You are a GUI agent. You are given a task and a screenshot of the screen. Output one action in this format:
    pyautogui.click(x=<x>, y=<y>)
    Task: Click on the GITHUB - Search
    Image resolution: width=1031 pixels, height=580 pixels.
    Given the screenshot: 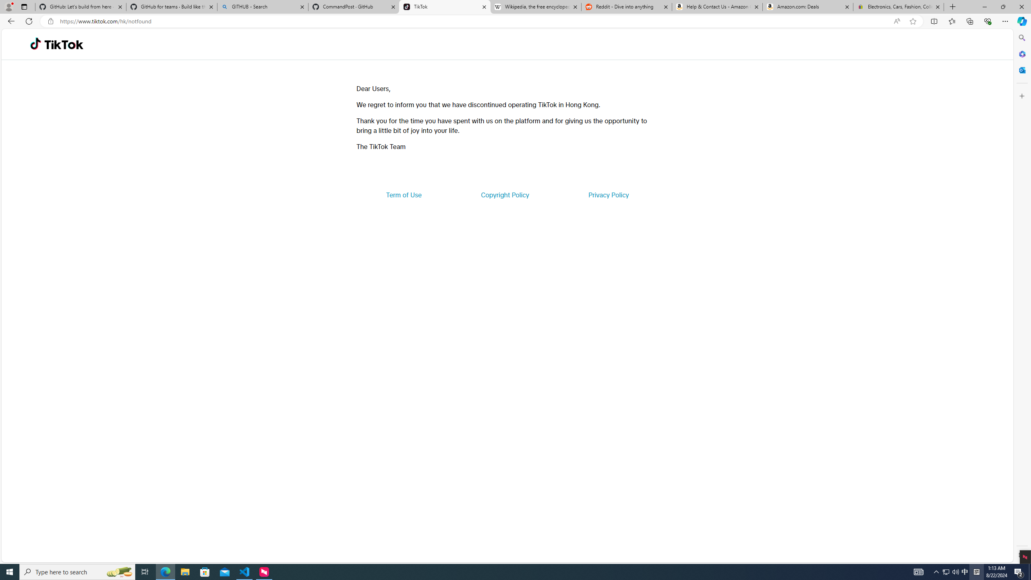 What is the action you would take?
    pyautogui.click(x=262, y=7)
    